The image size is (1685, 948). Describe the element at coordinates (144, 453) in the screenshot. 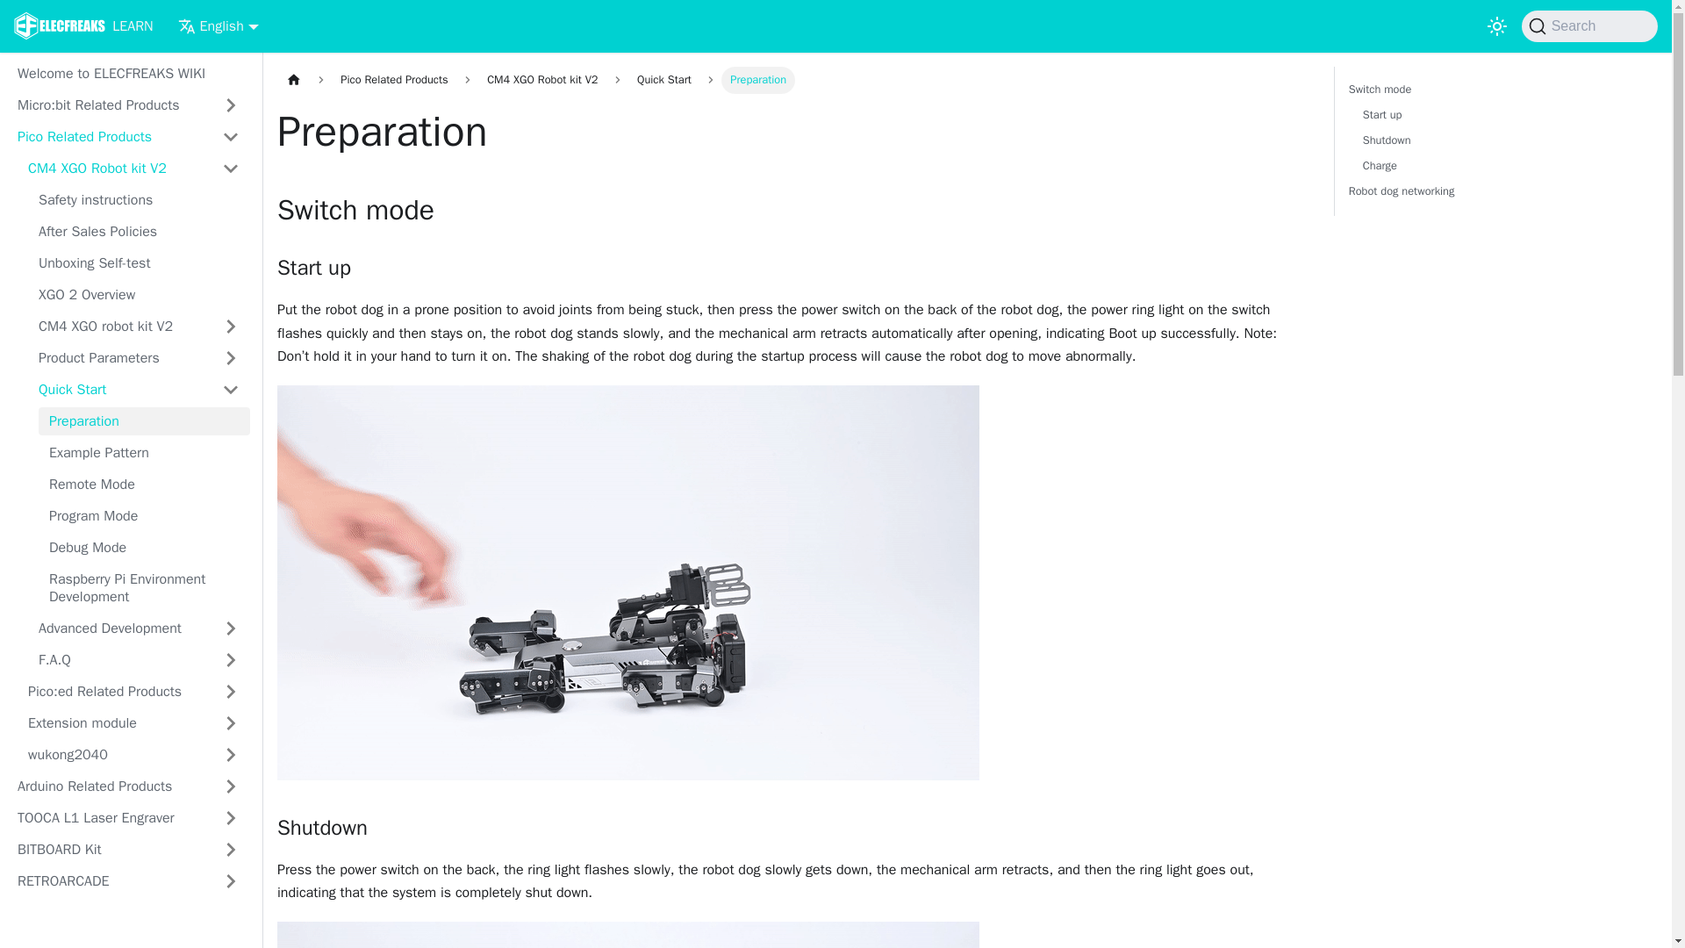

I see `Debug Mode` at that location.